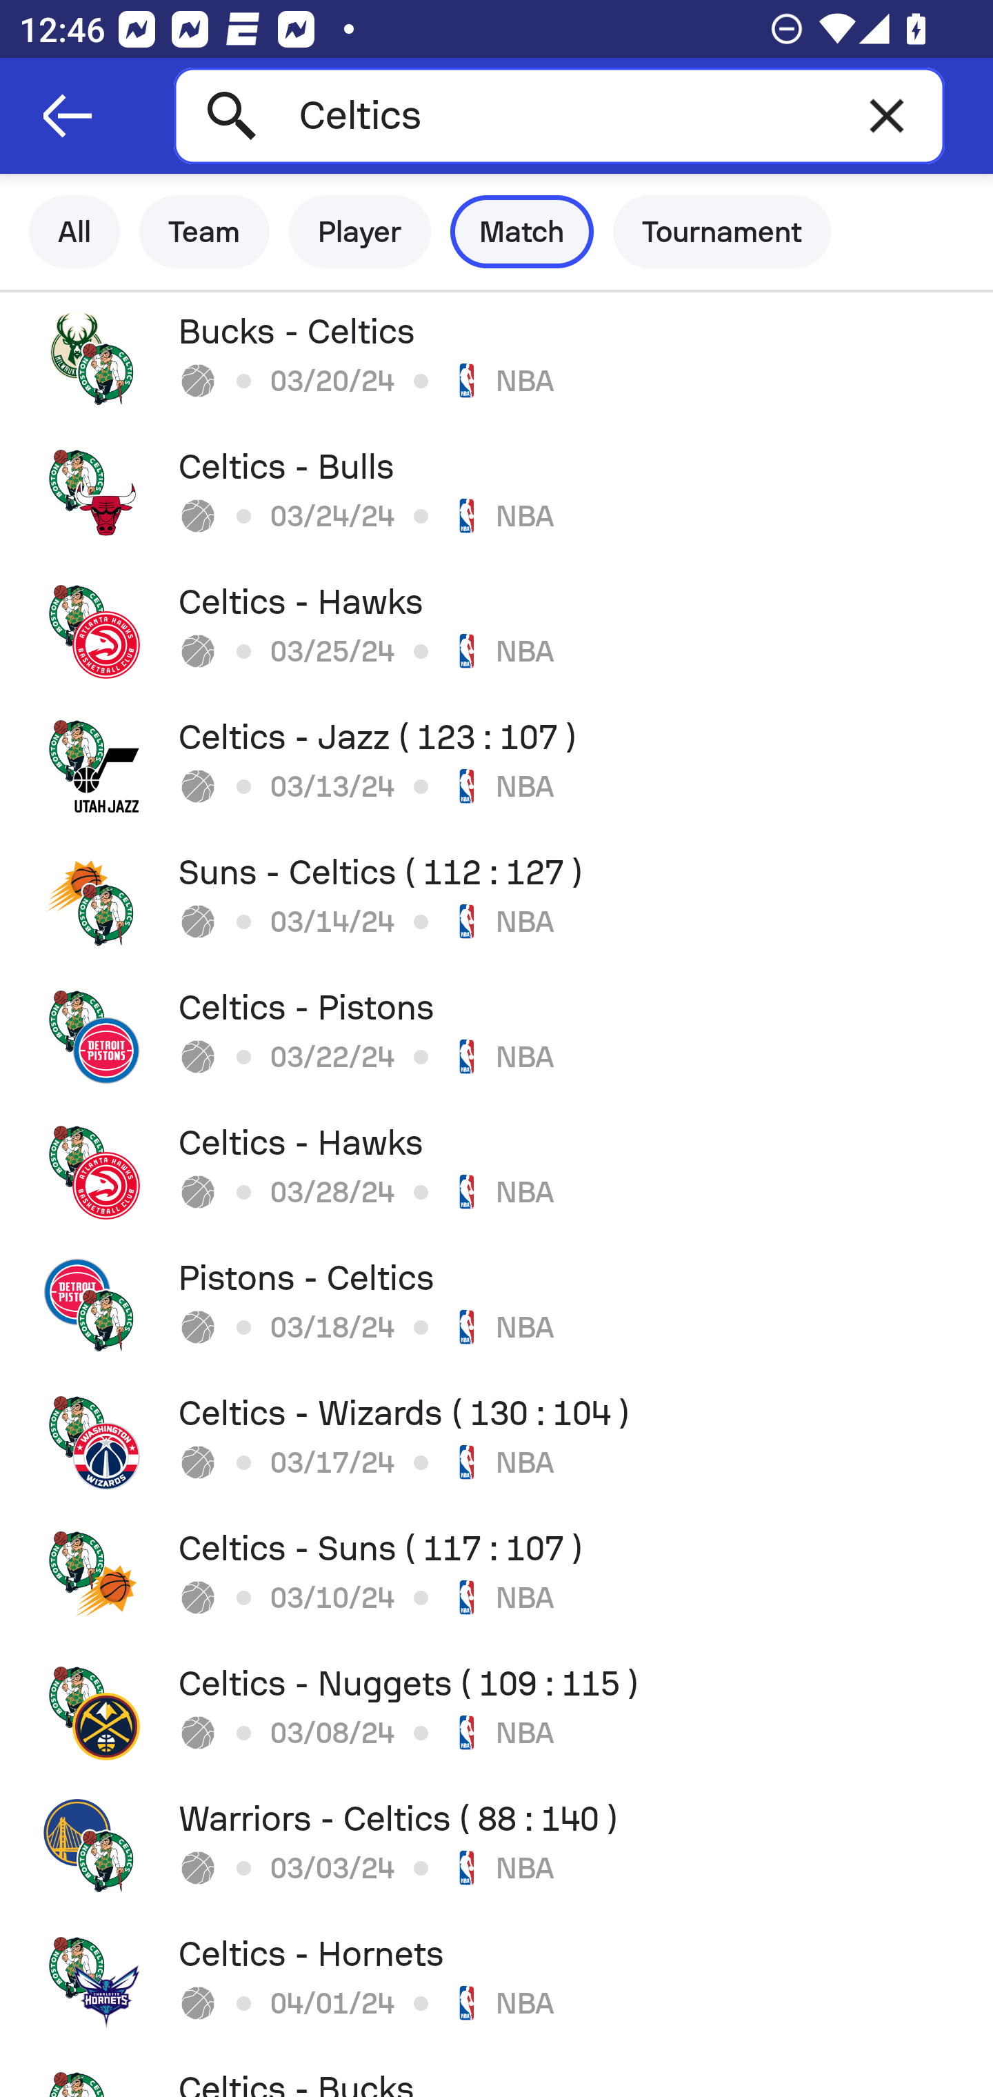 This screenshot has width=993, height=2097. I want to click on All, so click(74, 232).